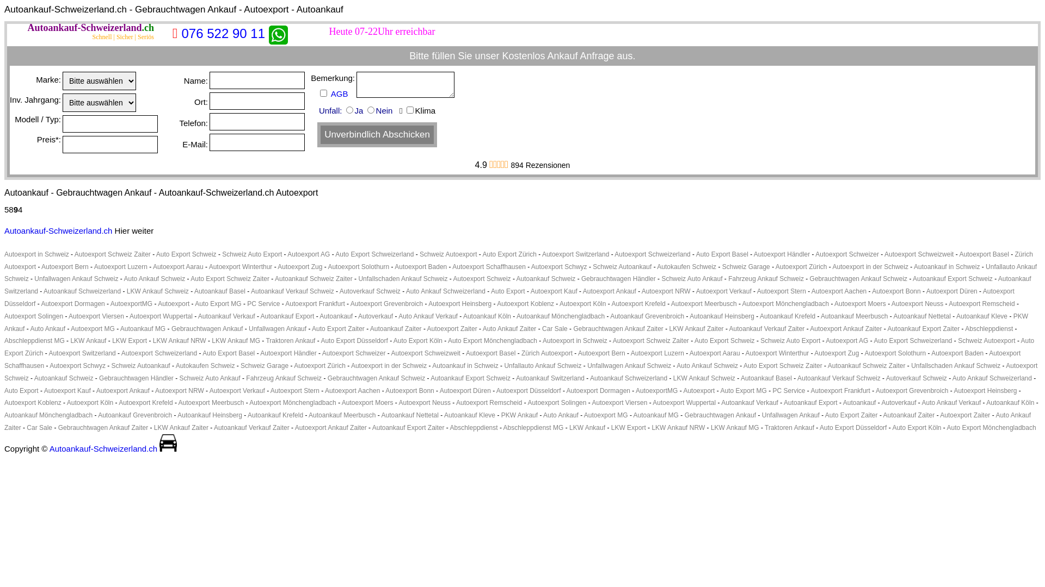 This screenshot has width=1045, height=587. I want to click on Autoankauf Schweiz Zaiter, so click(313, 279).